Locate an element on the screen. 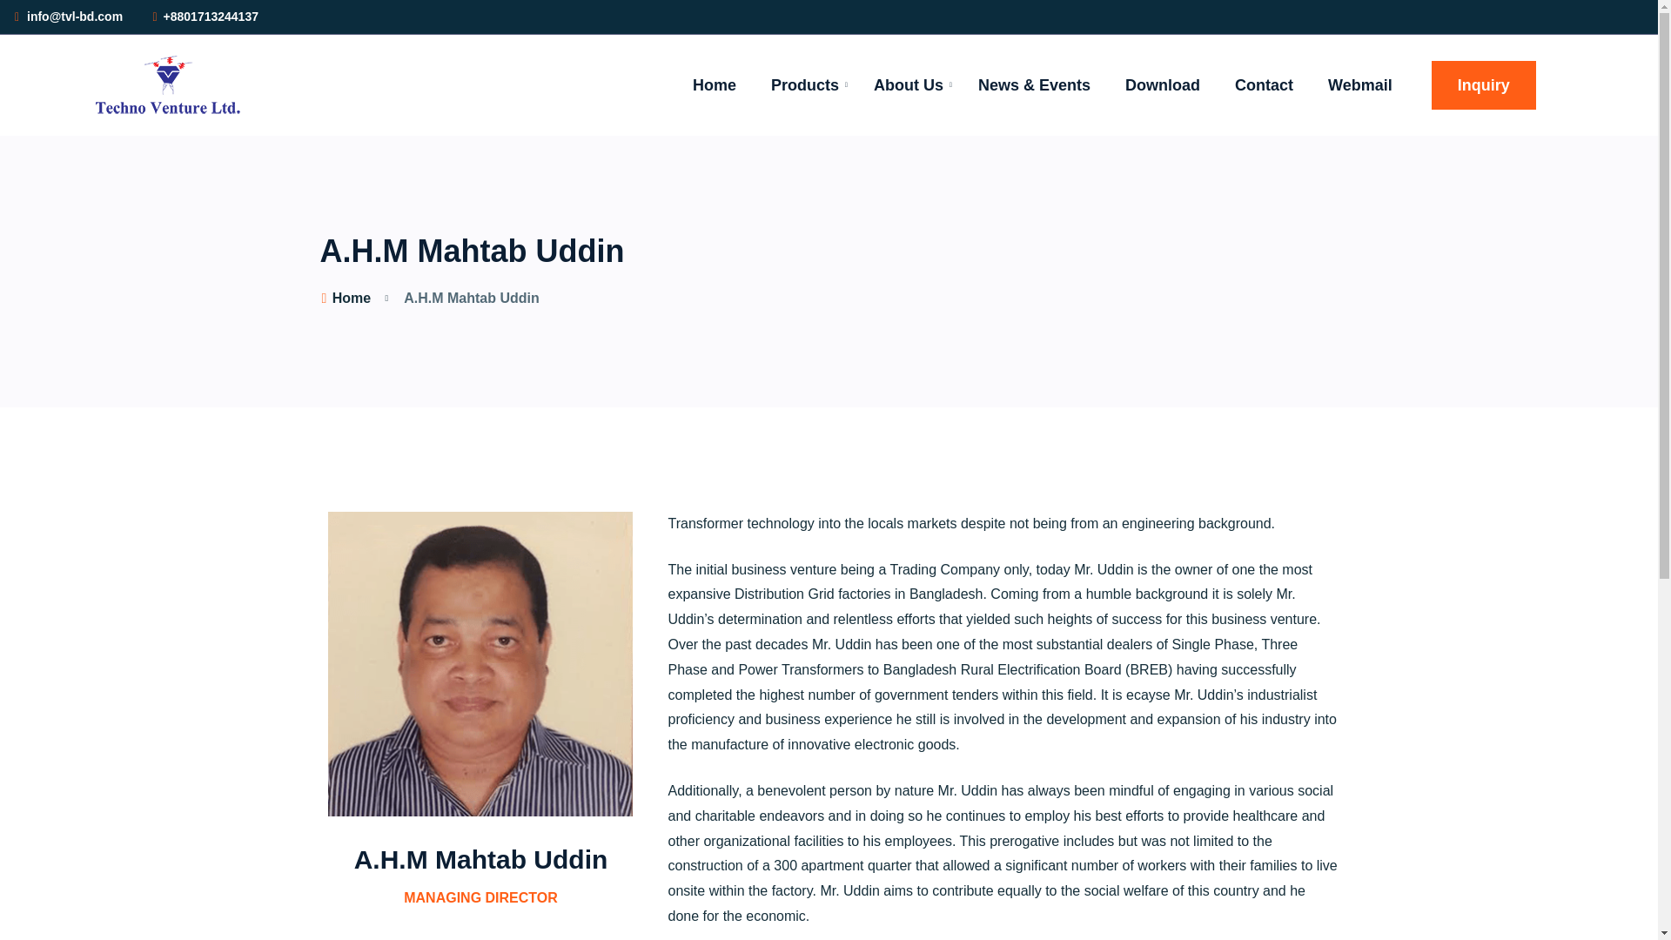 The height and width of the screenshot is (940, 1671). Home is located at coordinates (346, 298).